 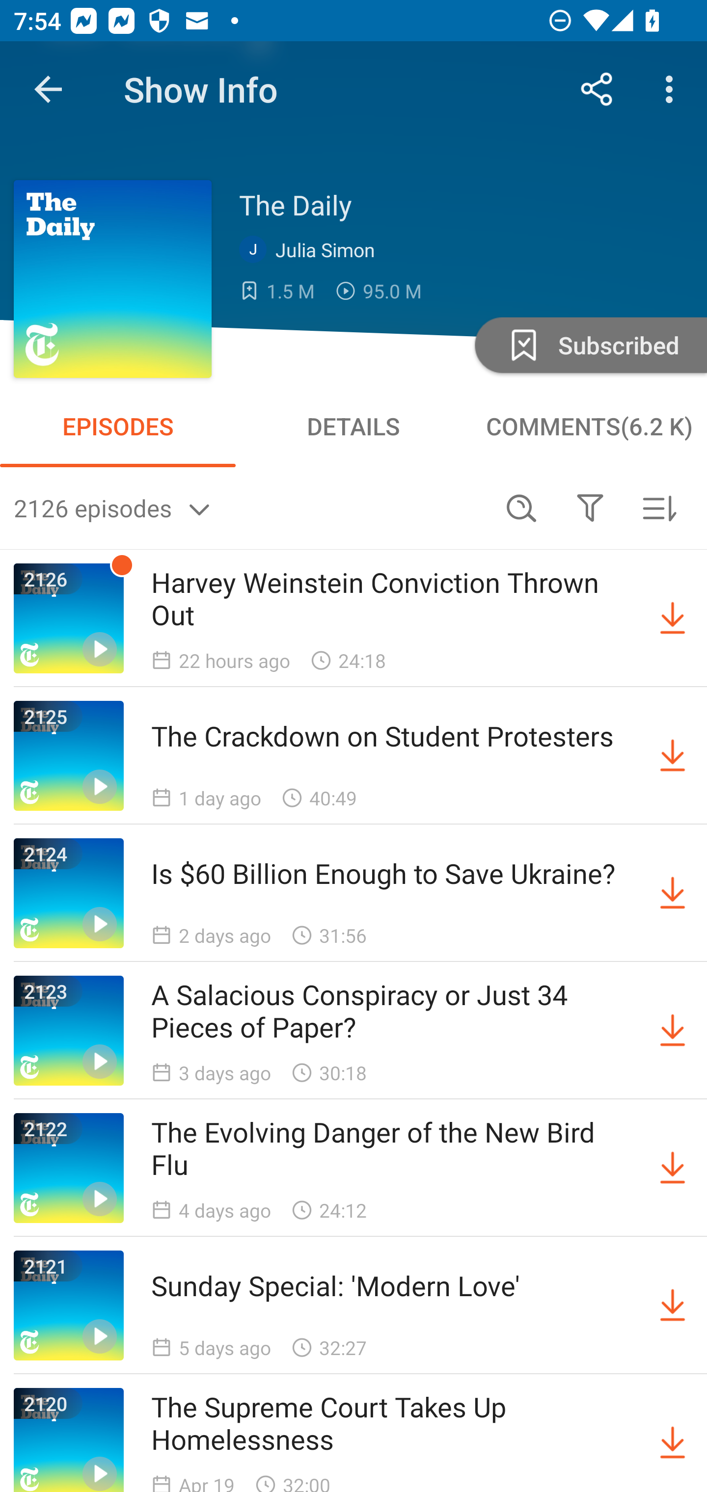 What do you see at coordinates (673, 1305) in the screenshot?
I see `Download` at bounding box center [673, 1305].